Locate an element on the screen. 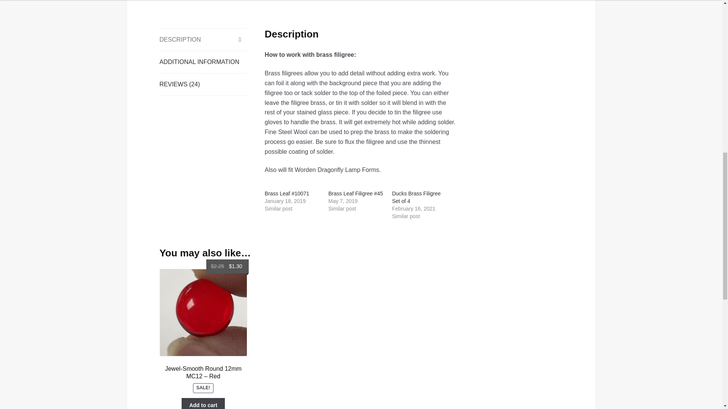 The width and height of the screenshot is (728, 409). Ducks Brass Filigree Set of 4 is located at coordinates (416, 197).